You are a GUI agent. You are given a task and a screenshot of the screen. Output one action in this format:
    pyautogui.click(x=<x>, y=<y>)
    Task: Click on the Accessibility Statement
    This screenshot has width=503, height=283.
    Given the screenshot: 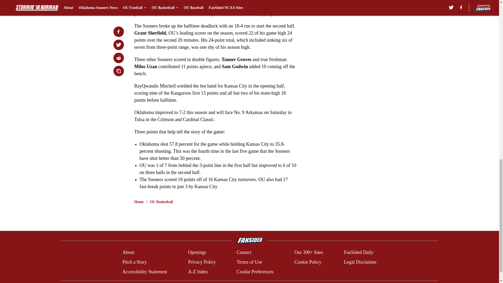 What is the action you would take?
    pyautogui.click(x=145, y=271)
    